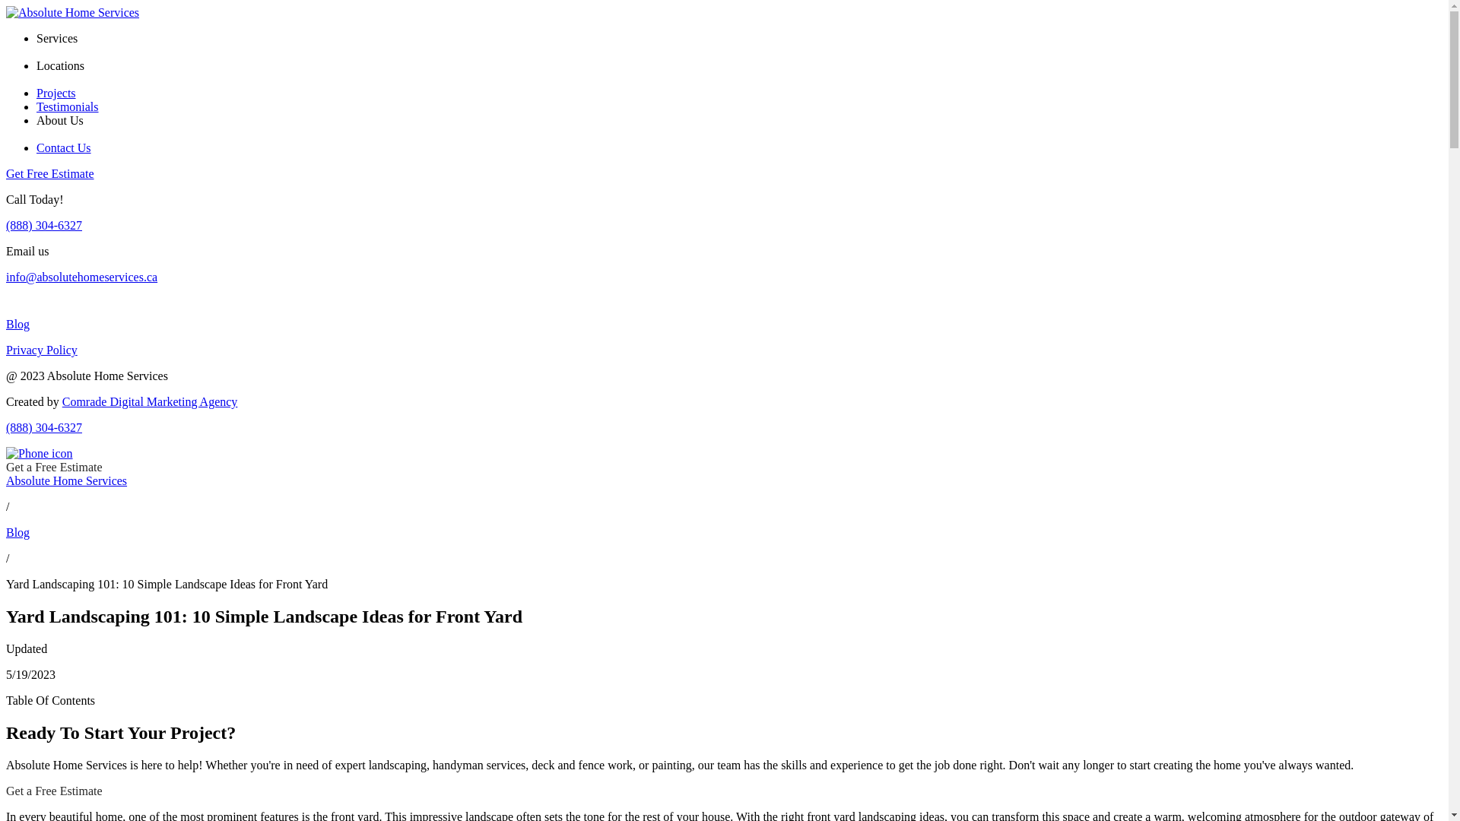 The height and width of the screenshot is (821, 1460). Describe the element at coordinates (82, 277) in the screenshot. I see `info@absolutehomeservices.ca` at that location.